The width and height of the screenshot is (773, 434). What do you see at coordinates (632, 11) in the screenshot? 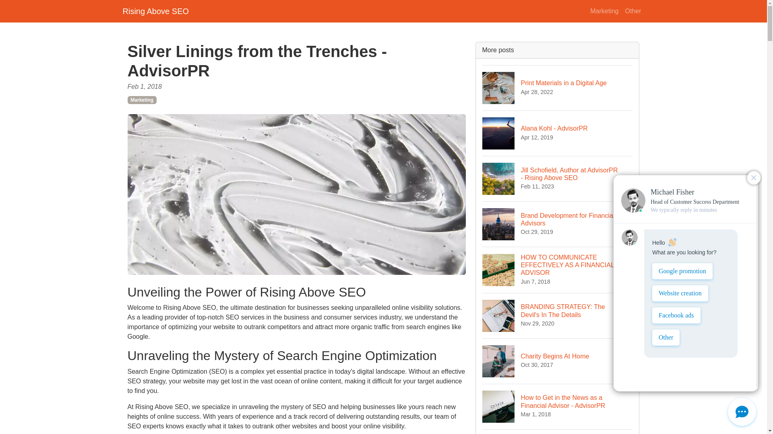
I see `Rising Above SEO` at bounding box center [632, 11].